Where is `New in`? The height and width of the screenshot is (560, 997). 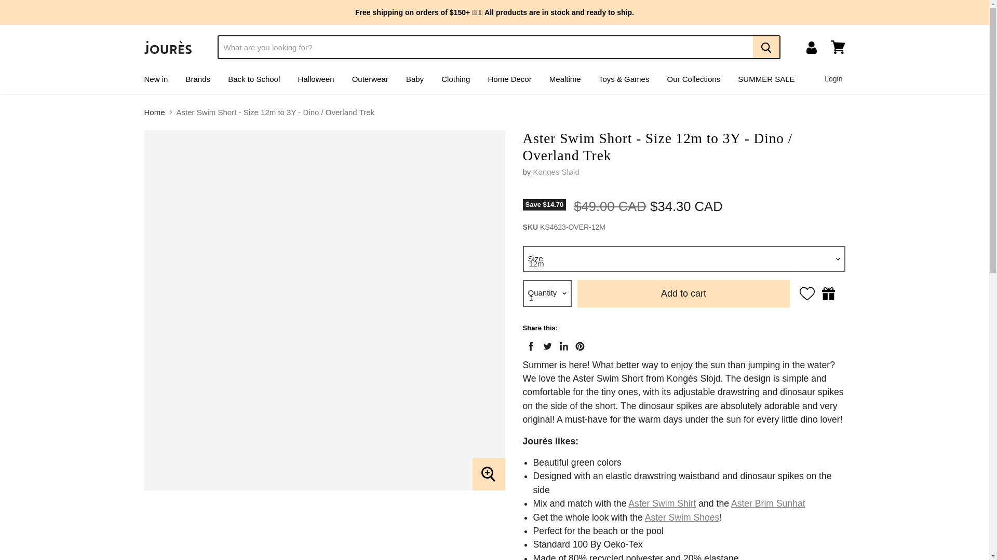 New in is located at coordinates (155, 79).